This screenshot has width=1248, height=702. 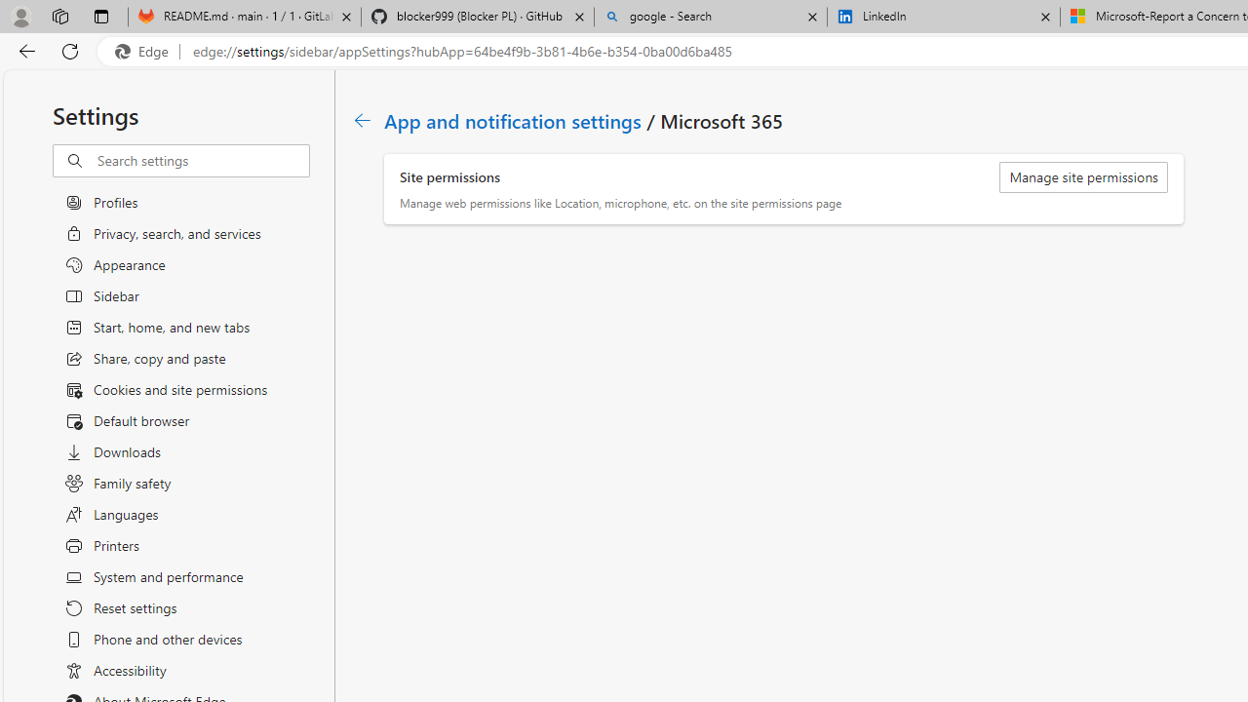 What do you see at coordinates (1084, 177) in the screenshot?
I see `Manage site permissions` at bounding box center [1084, 177].